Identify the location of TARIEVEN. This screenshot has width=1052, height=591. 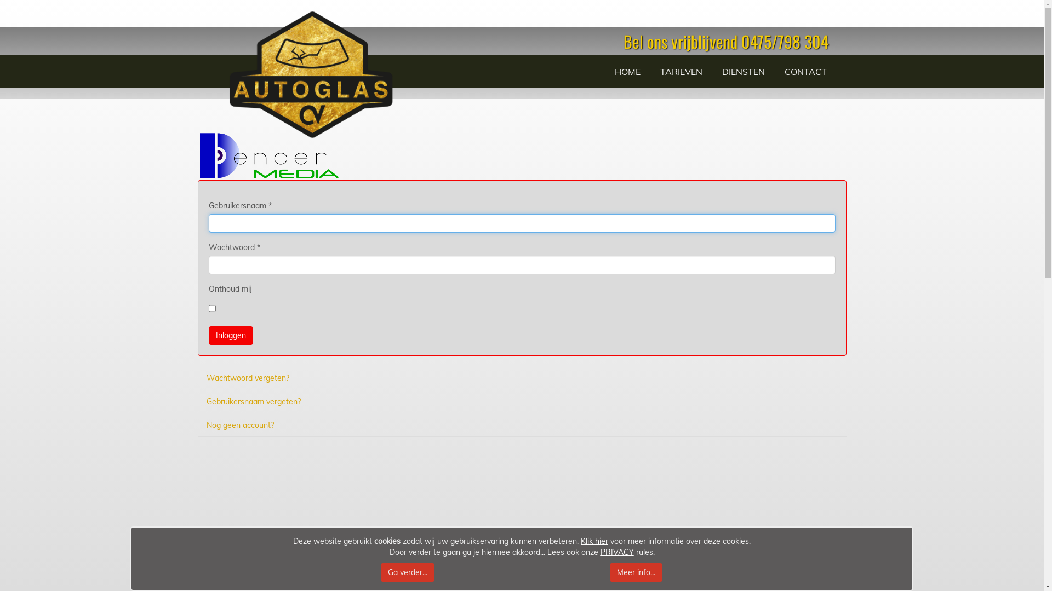
(682, 72).